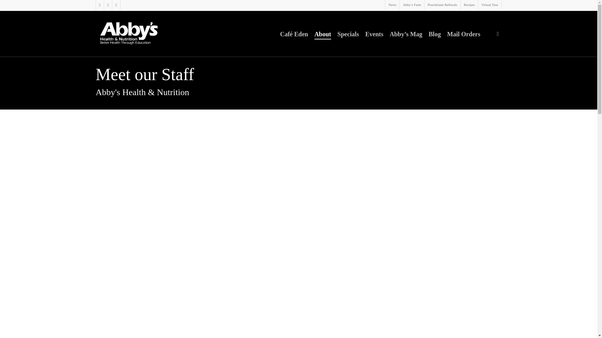 Image resolution: width=602 pixels, height=338 pixels. I want to click on About, so click(323, 34).